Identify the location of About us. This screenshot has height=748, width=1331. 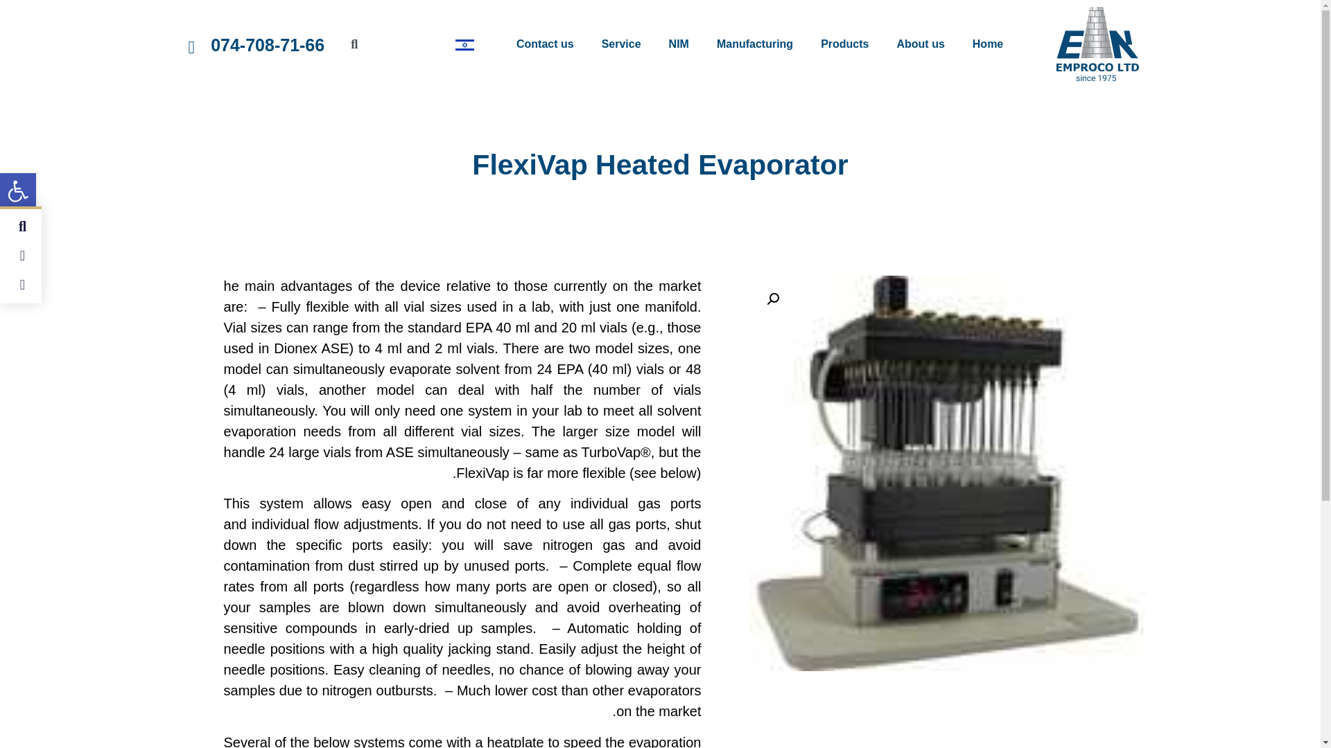
(920, 44).